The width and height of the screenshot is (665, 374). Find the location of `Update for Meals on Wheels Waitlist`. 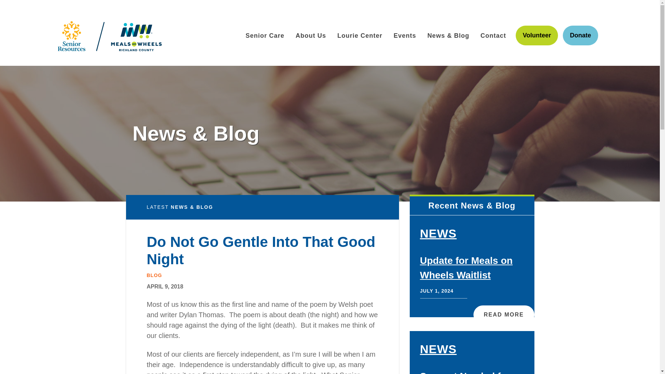

Update for Meals on Wheels Waitlist is located at coordinates (466, 268).